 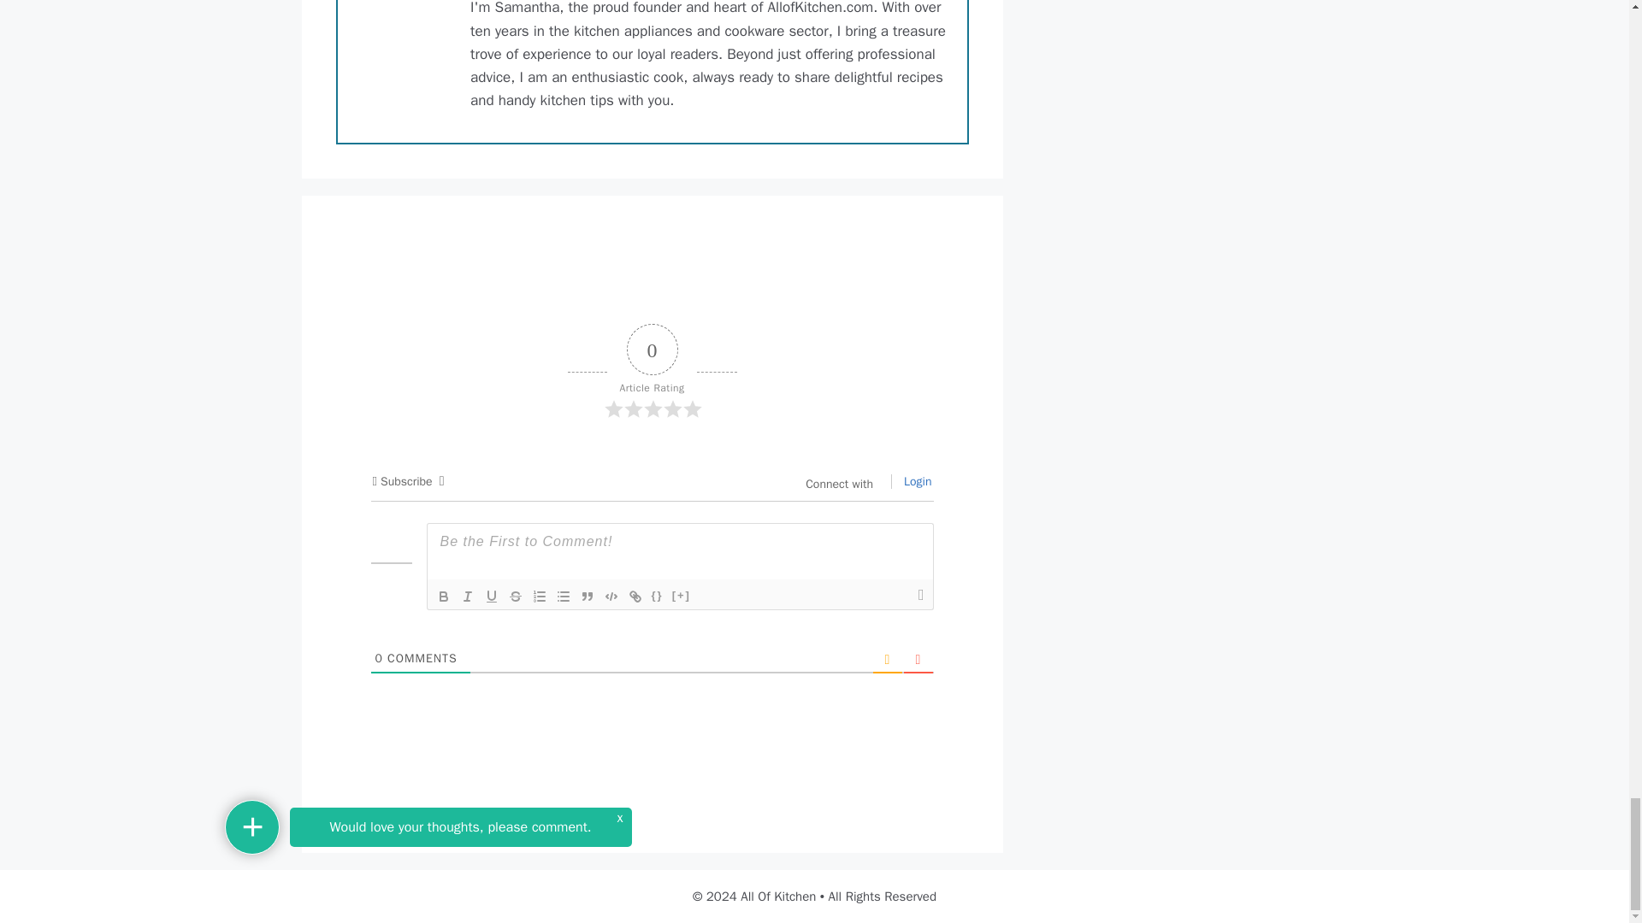 What do you see at coordinates (539, 596) in the screenshot?
I see `Ordered List` at bounding box center [539, 596].